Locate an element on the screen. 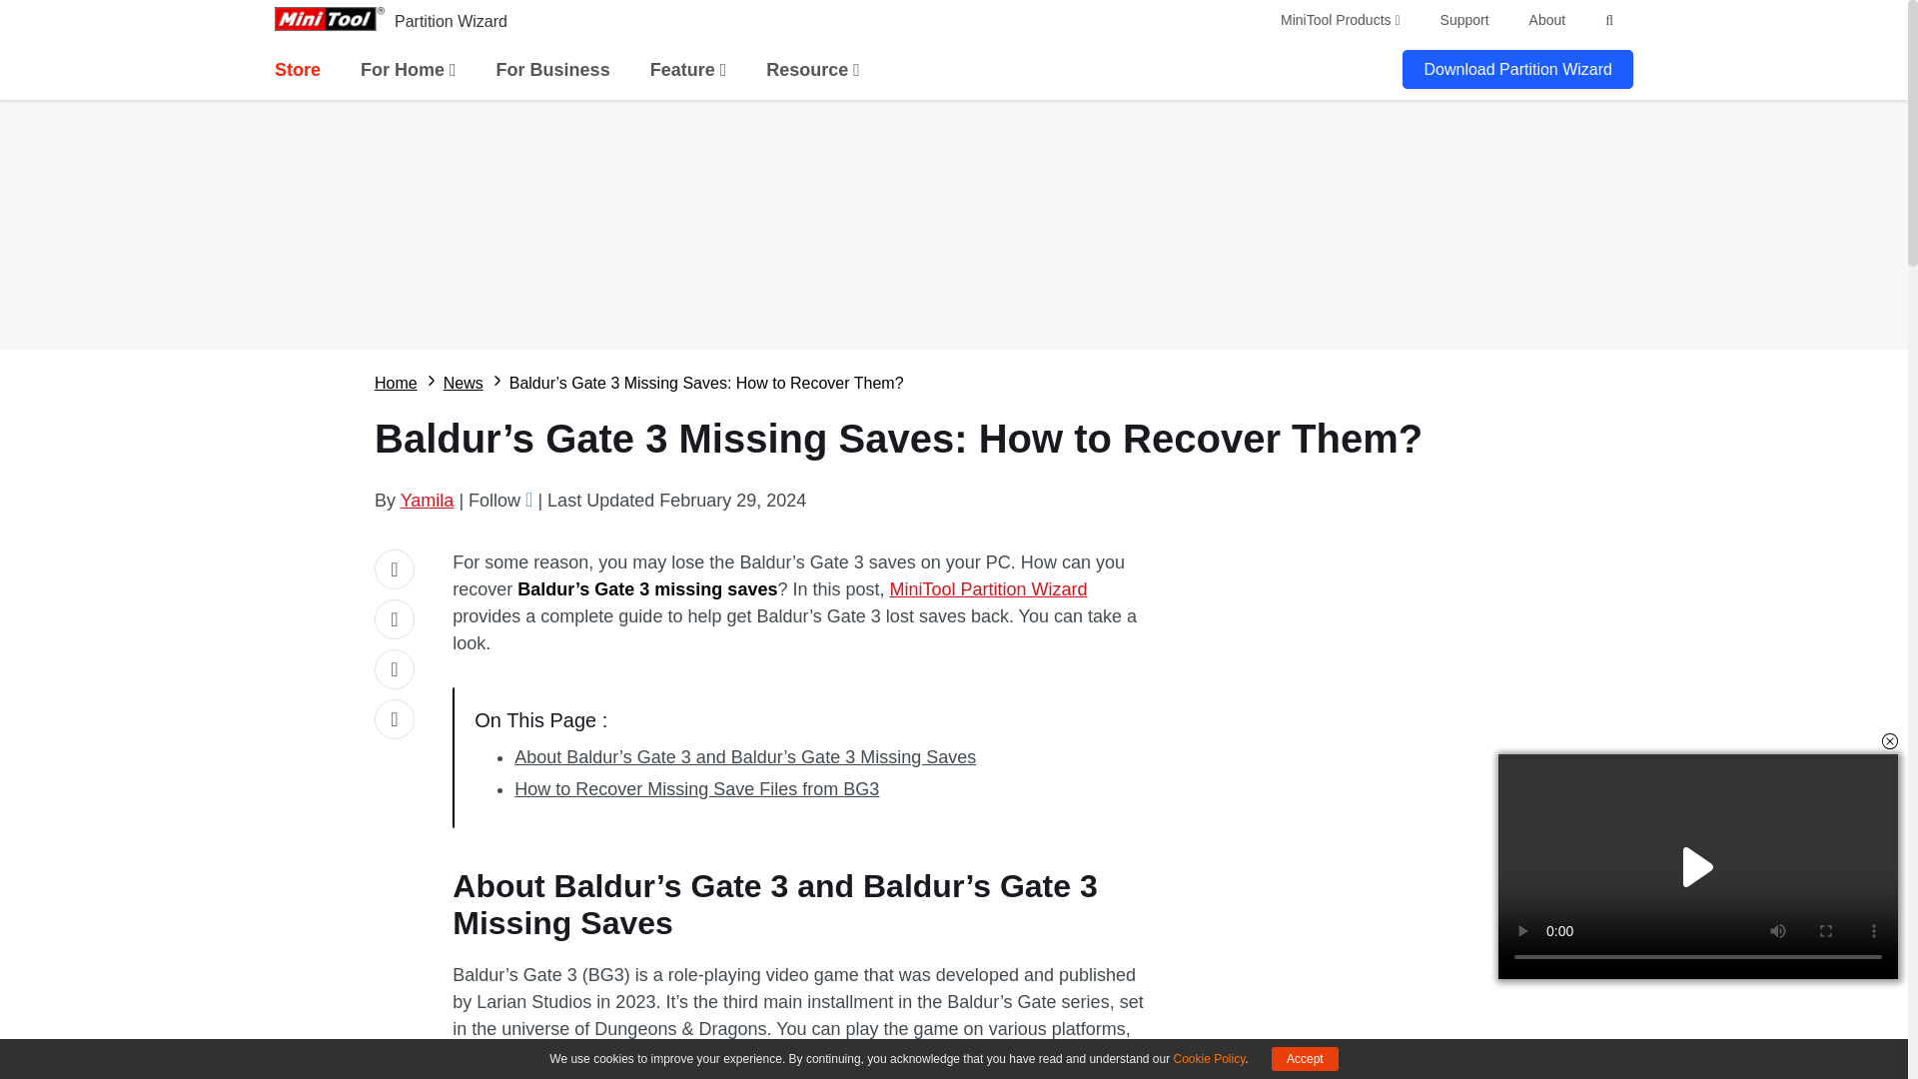 The image size is (1918, 1079). Partition Wizard is located at coordinates (452, 21).